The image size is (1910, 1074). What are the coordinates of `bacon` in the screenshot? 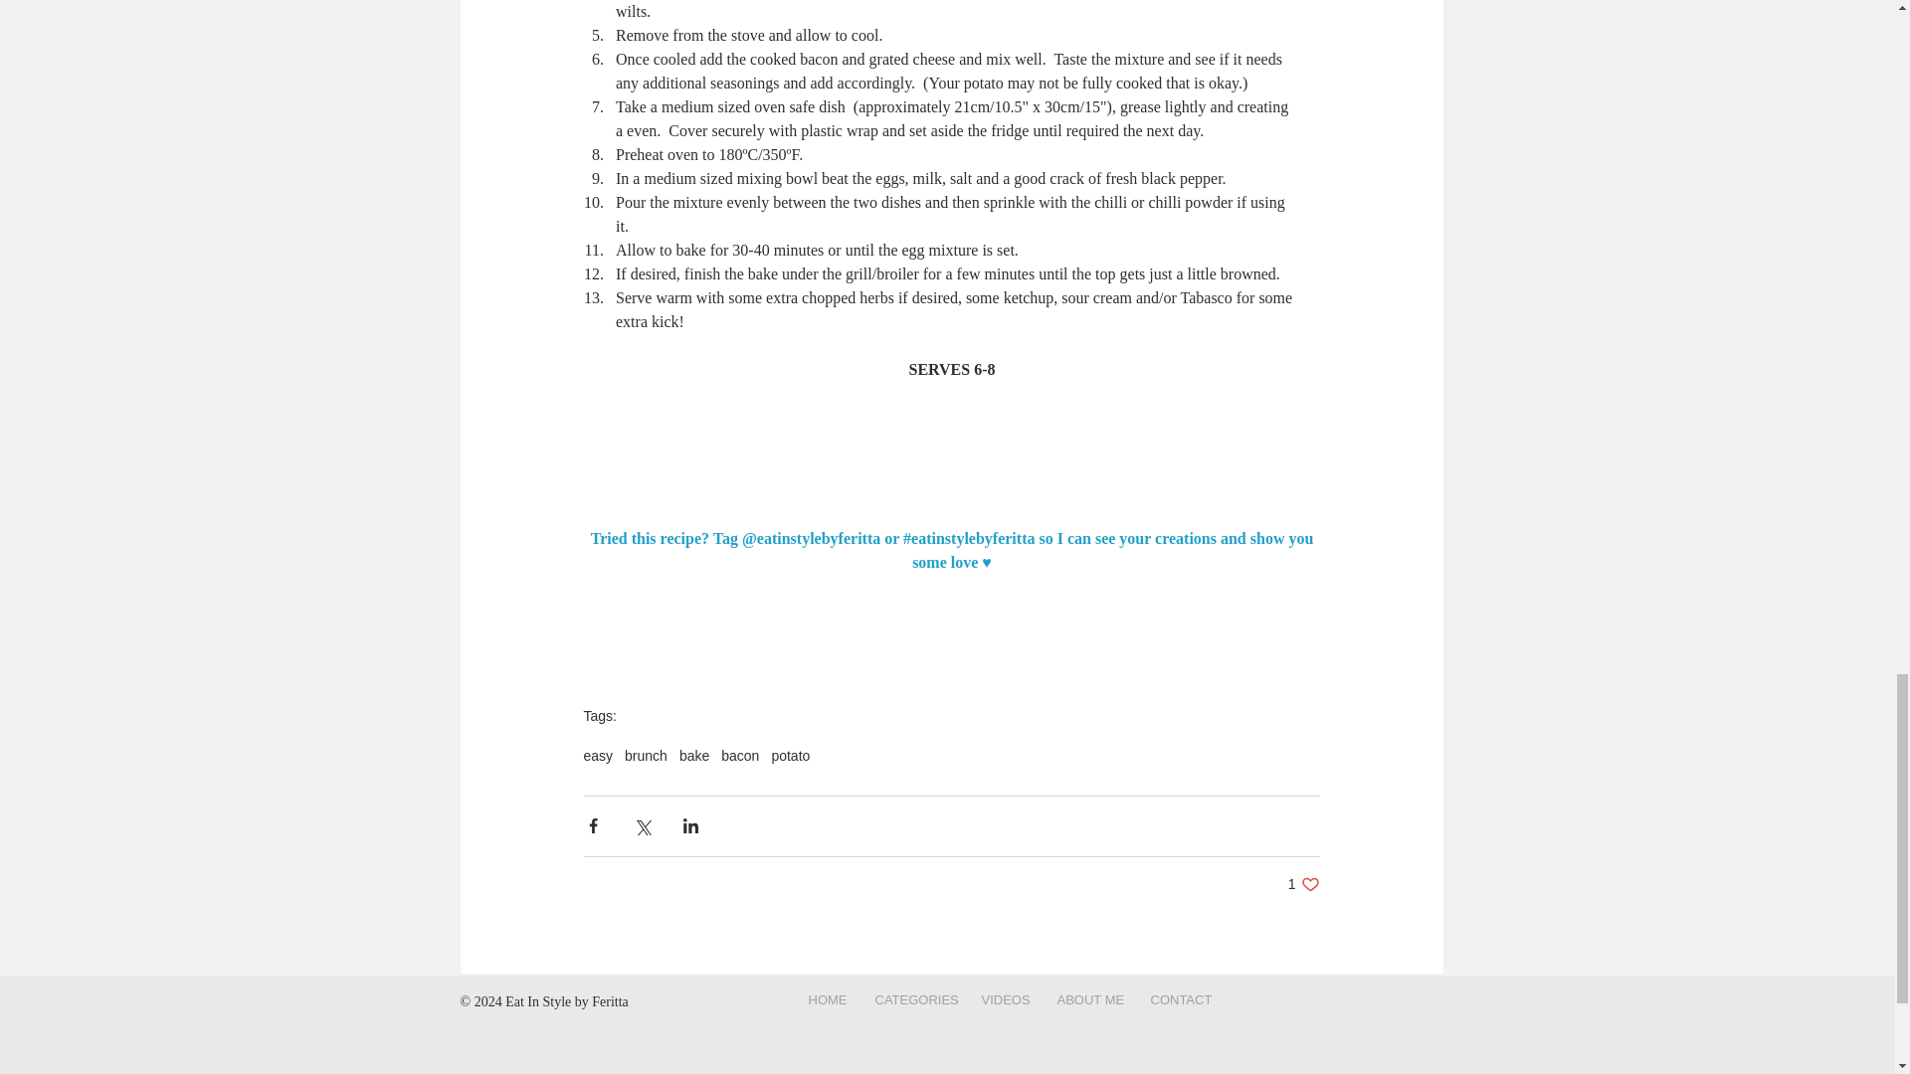 It's located at (694, 755).